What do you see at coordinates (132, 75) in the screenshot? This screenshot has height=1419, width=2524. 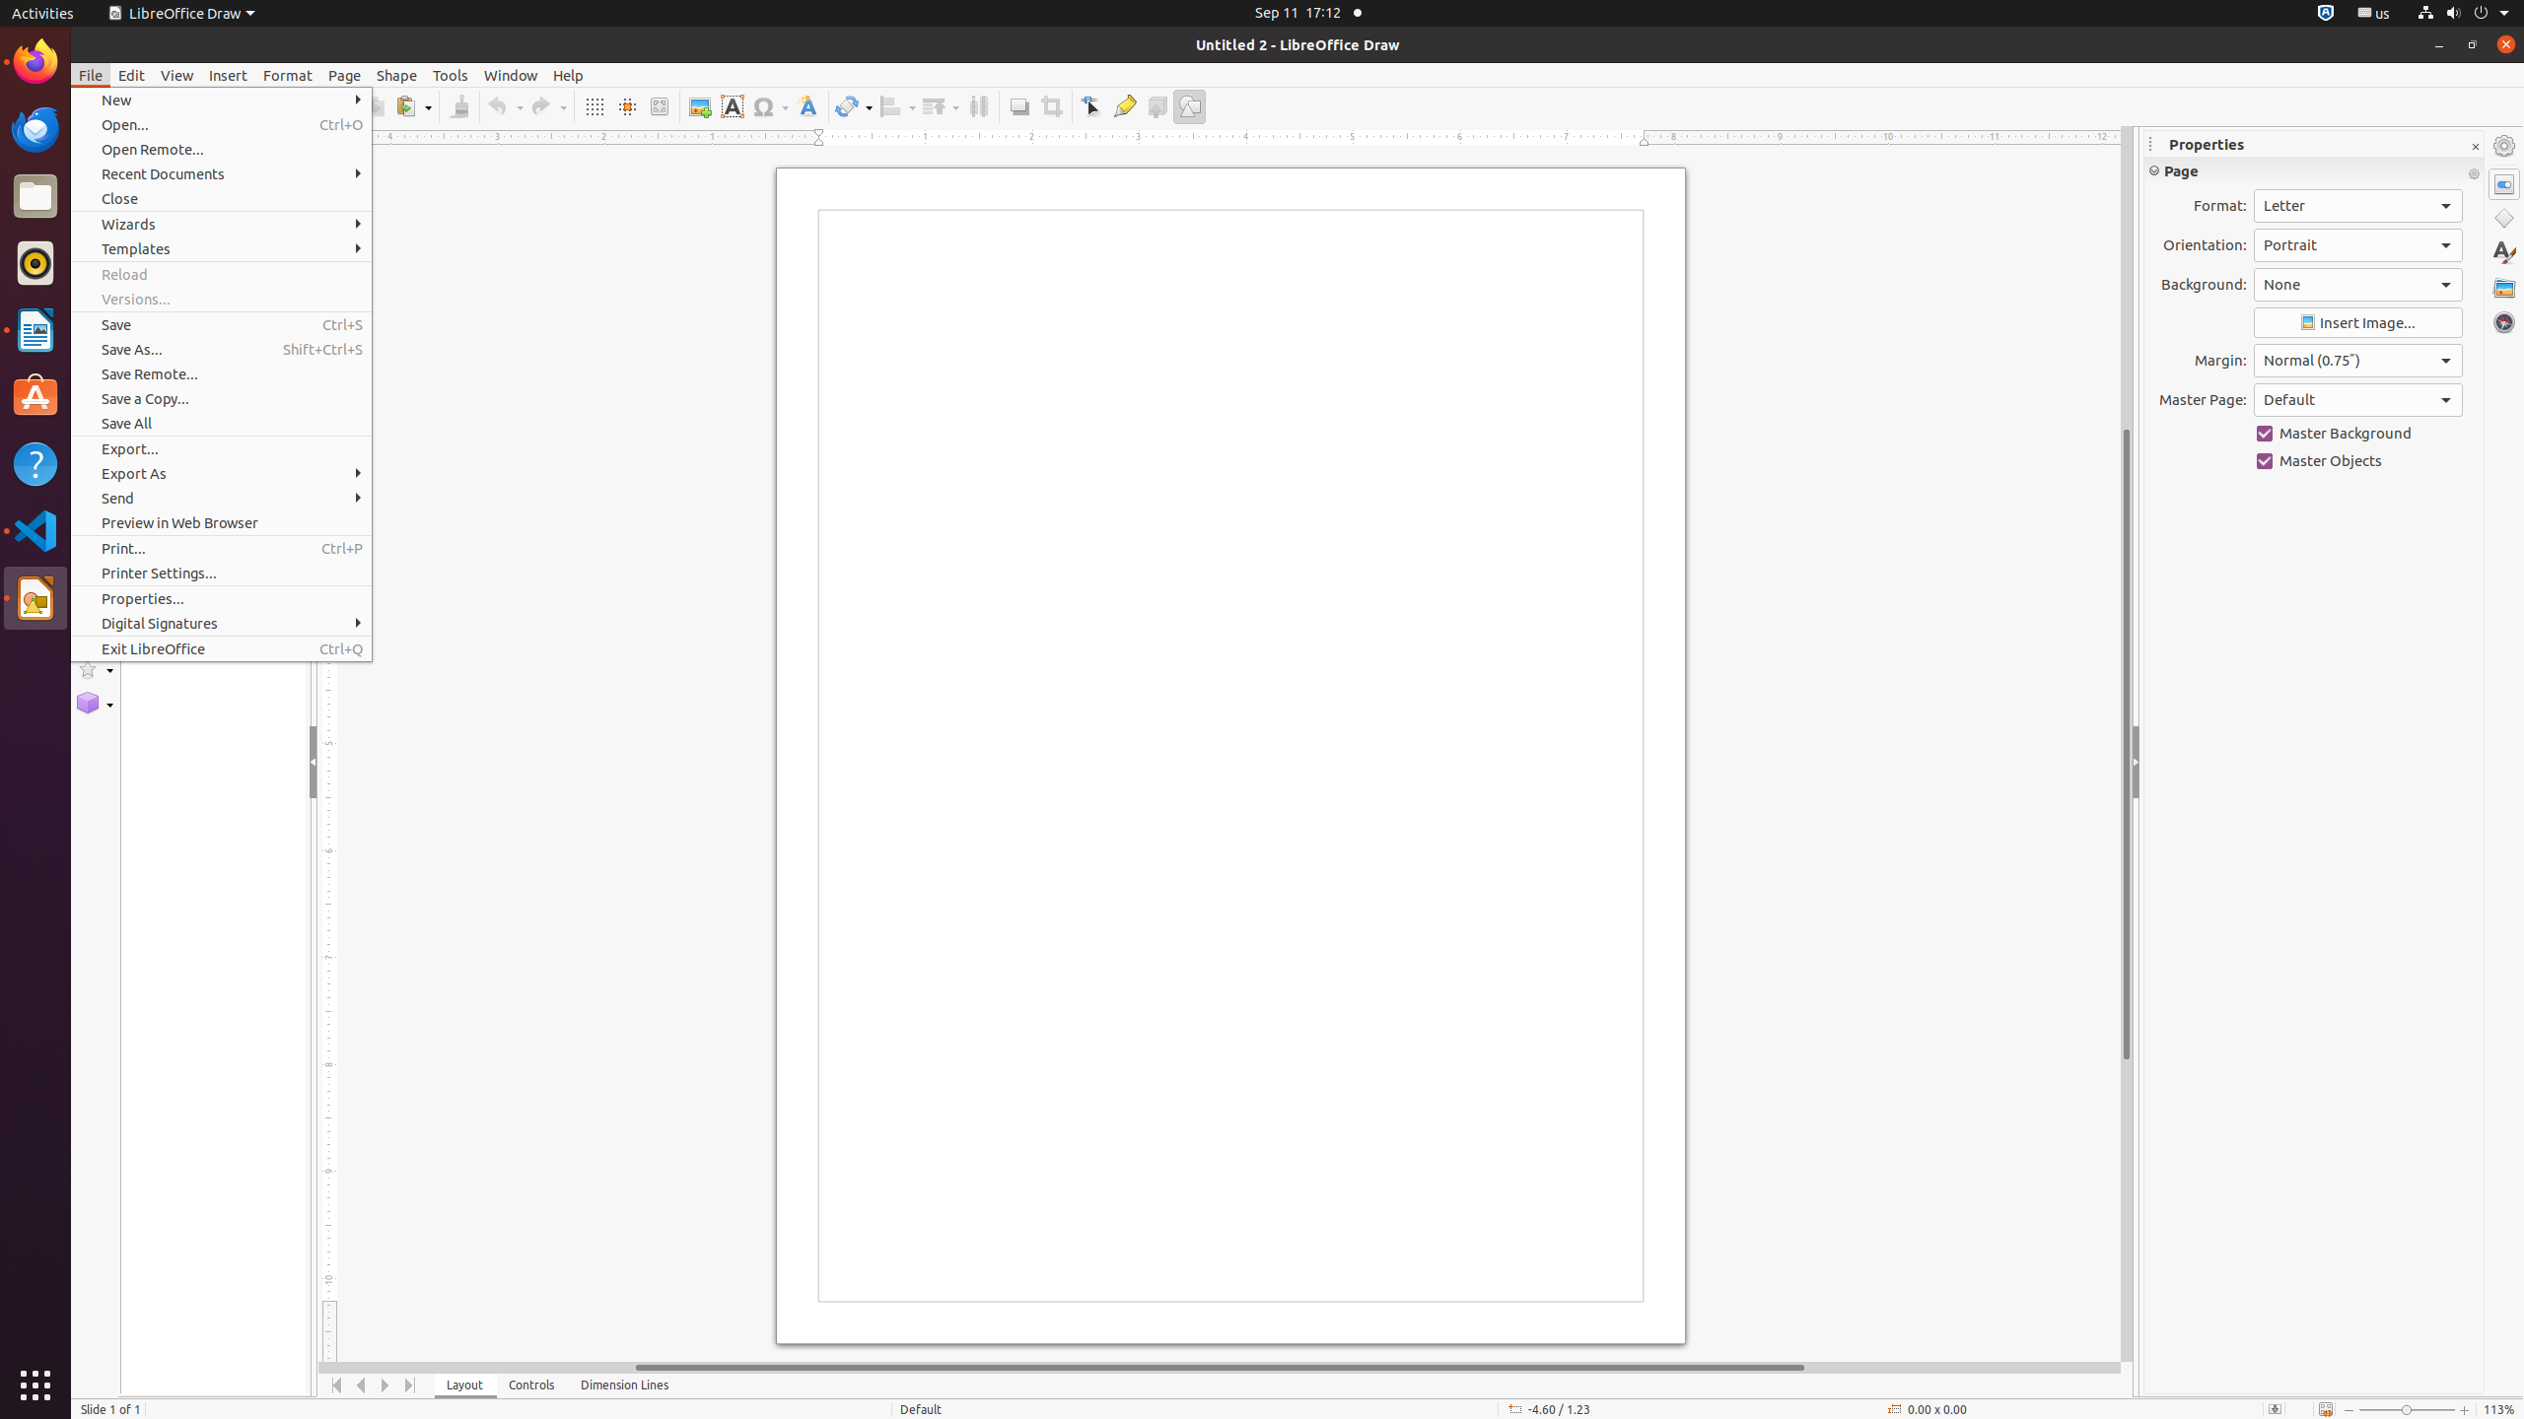 I see `Edit` at bounding box center [132, 75].